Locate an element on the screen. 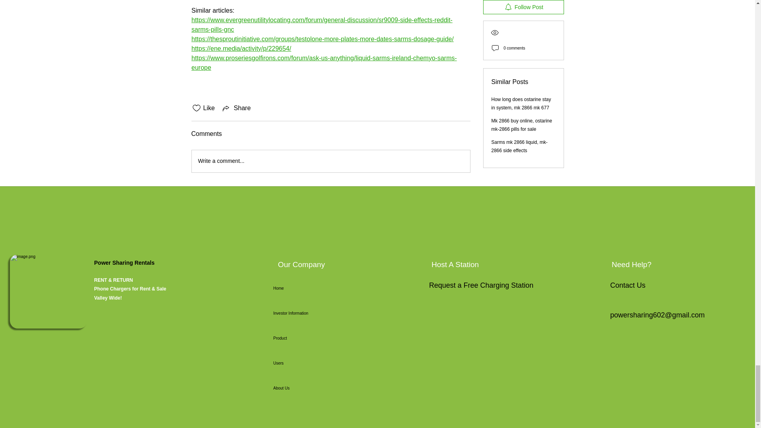  Home is located at coordinates (301, 288).